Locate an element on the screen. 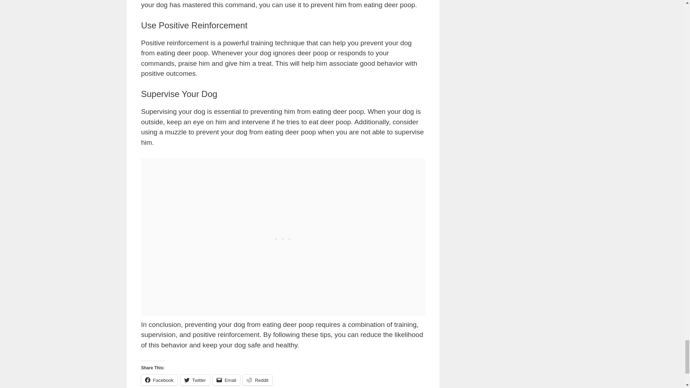  Click to email a link to a friend is located at coordinates (226, 380).